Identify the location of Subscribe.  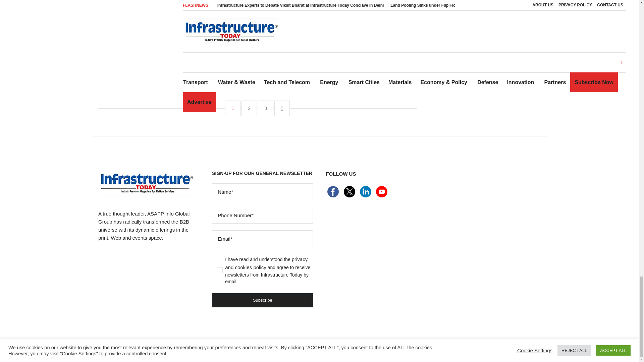
(262, 300).